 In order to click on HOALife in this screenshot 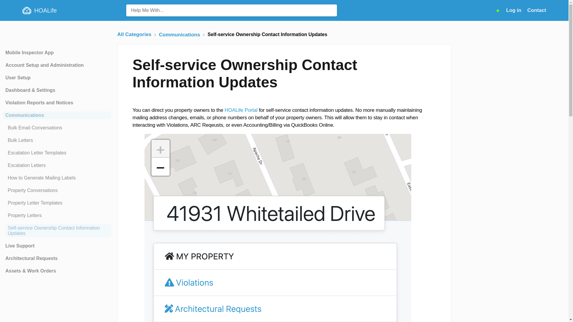, I will do `click(73, 10)`.